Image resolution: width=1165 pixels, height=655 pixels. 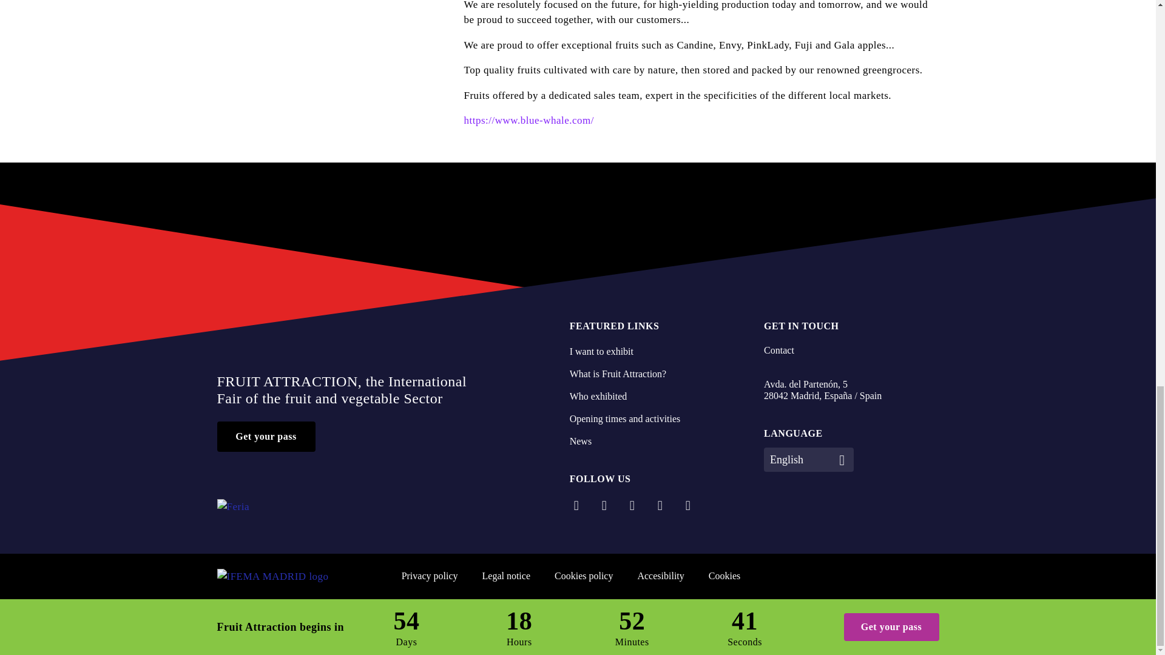 What do you see at coordinates (823, 390) in the screenshot?
I see `Open in a new window` at bounding box center [823, 390].